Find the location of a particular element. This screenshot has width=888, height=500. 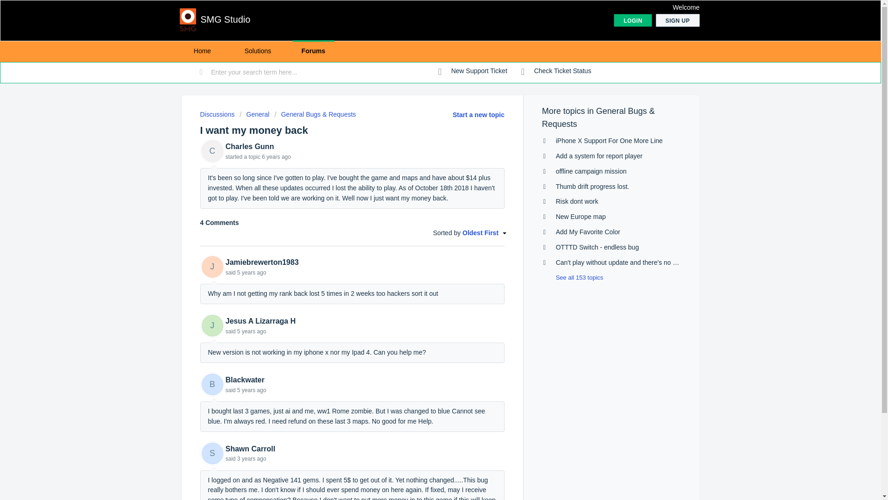

OTTTD Switch - endless bug is located at coordinates (598, 247).